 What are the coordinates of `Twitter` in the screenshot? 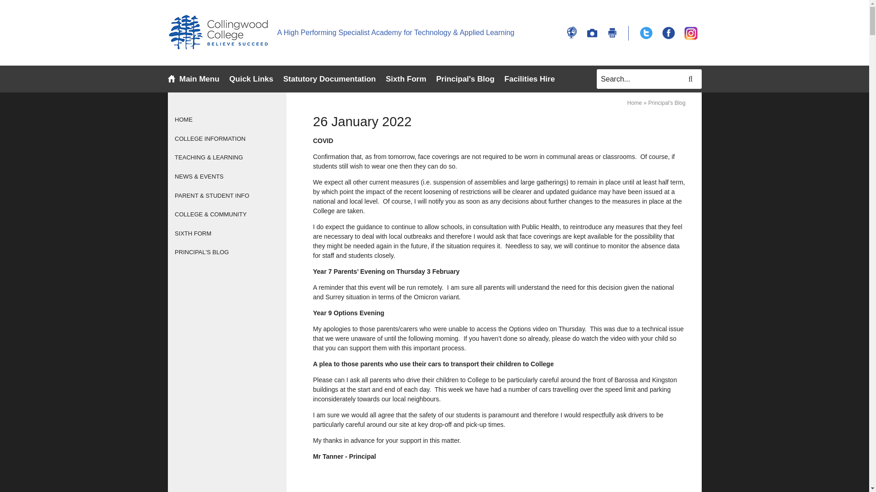 It's located at (646, 33).